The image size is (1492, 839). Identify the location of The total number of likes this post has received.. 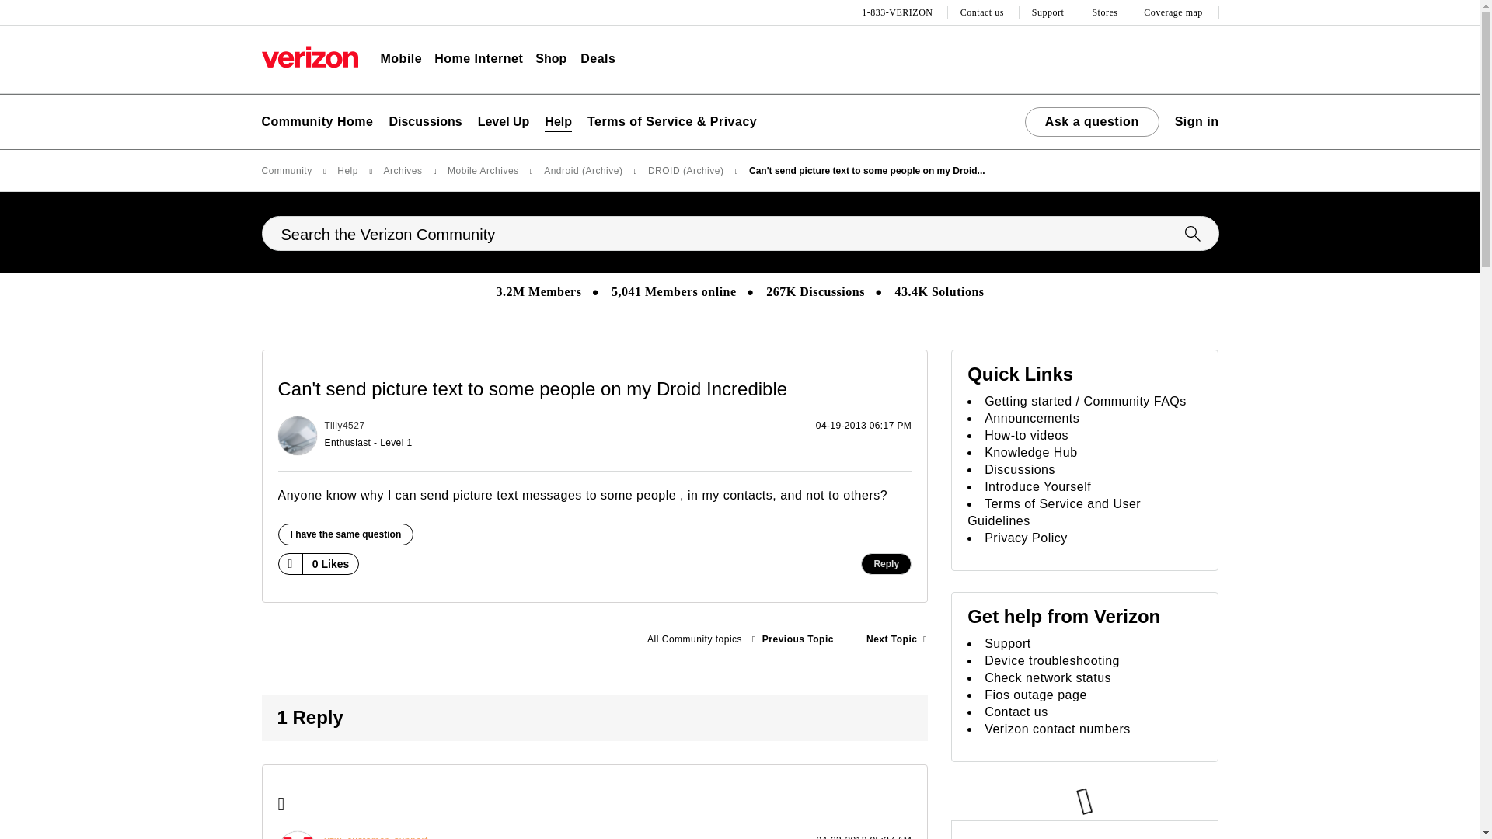
(331, 564).